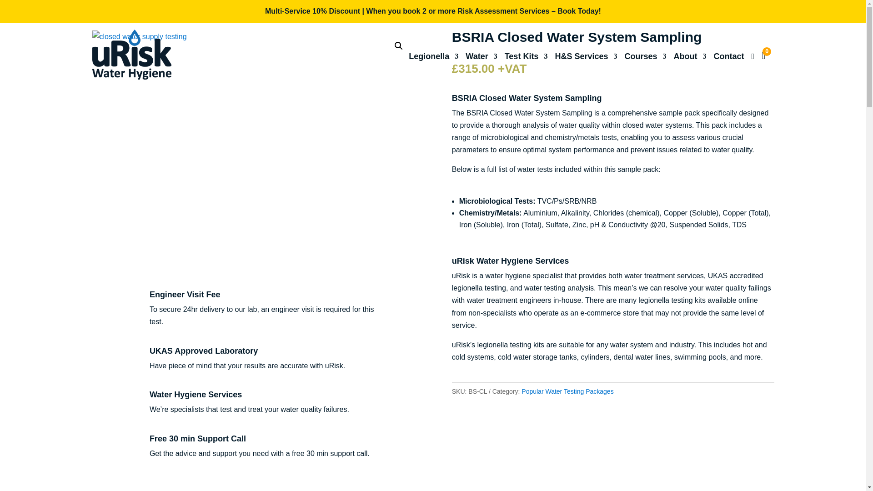  What do you see at coordinates (481, 59) in the screenshot?
I see `Water` at bounding box center [481, 59].